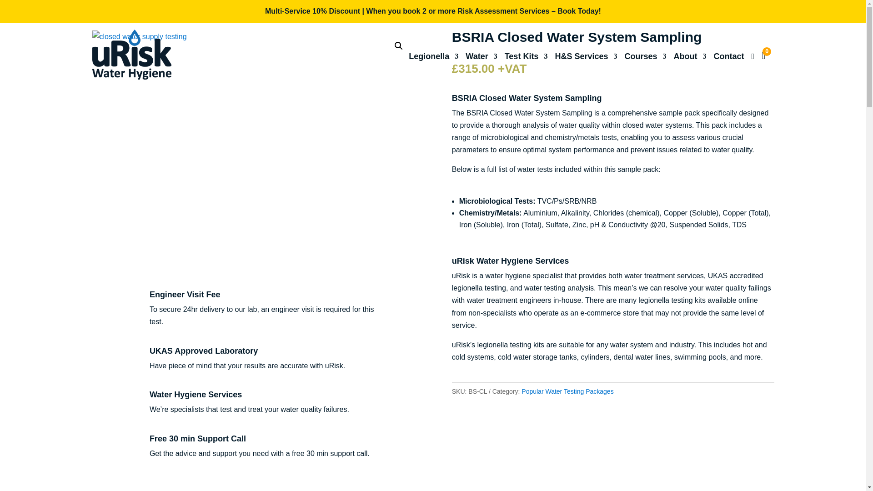  What do you see at coordinates (481, 59) in the screenshot?
I see `Water` at bounding box center [481, 59].